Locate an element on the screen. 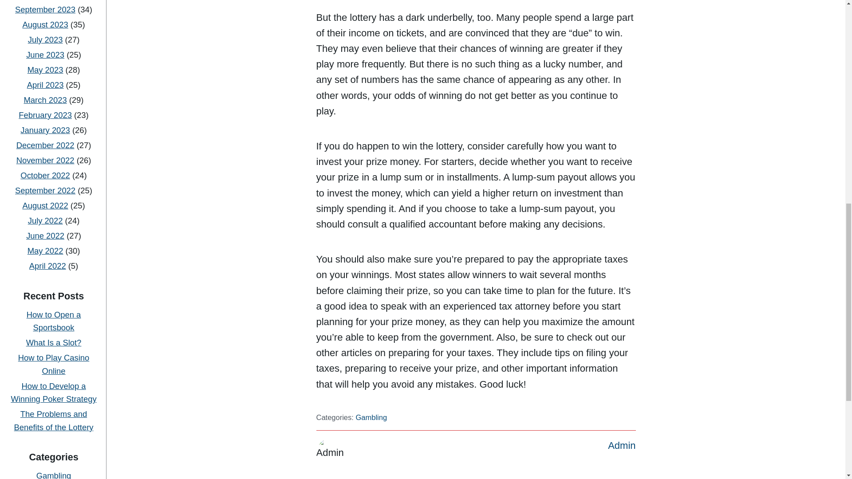  What Is a Slot? is located at coordinates (54, 115).